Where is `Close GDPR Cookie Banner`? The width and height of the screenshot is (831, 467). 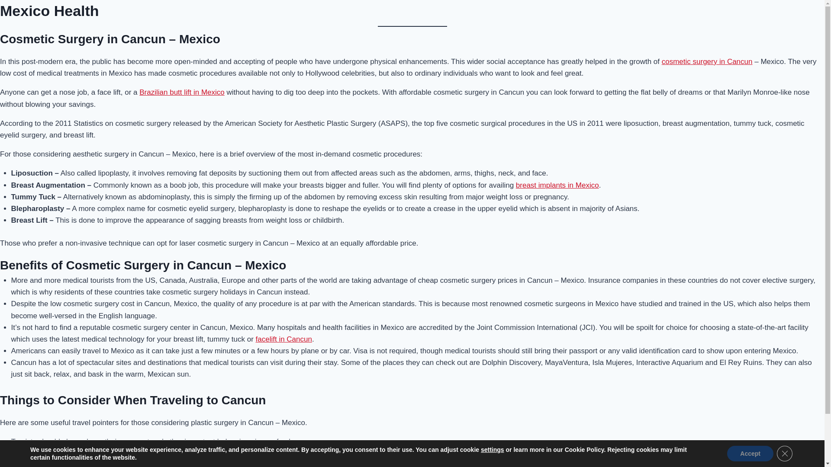 Close GDPR Cookie Banner is located at coordinates (785, 454).